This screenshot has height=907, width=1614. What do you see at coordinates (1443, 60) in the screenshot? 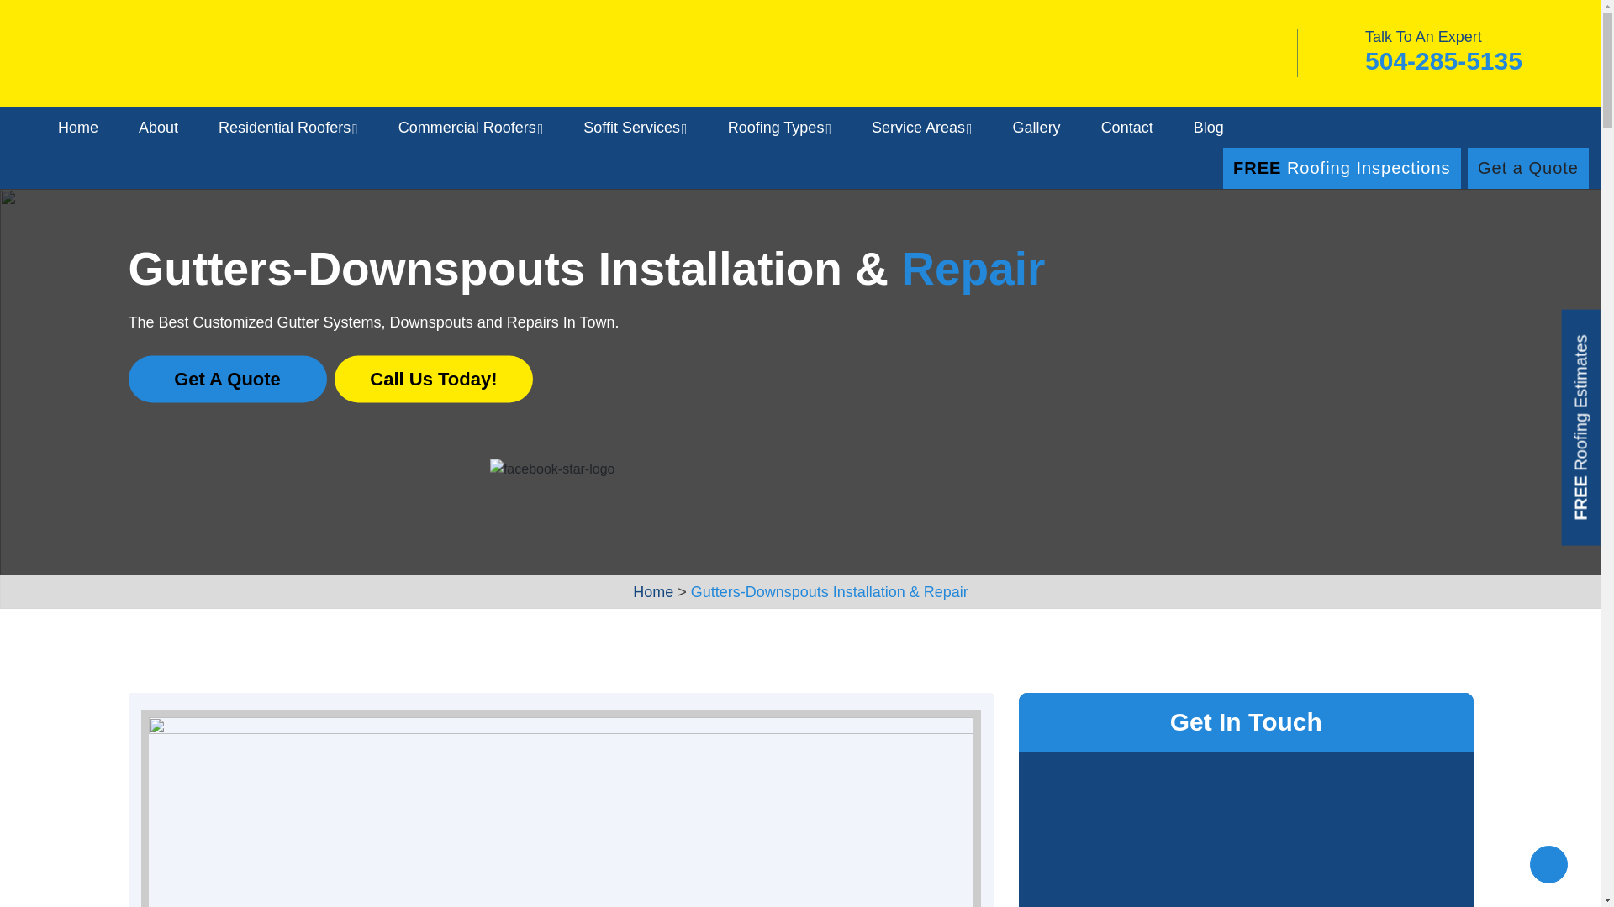
I see `504-285-5135` at bounding box center [1443, 60].